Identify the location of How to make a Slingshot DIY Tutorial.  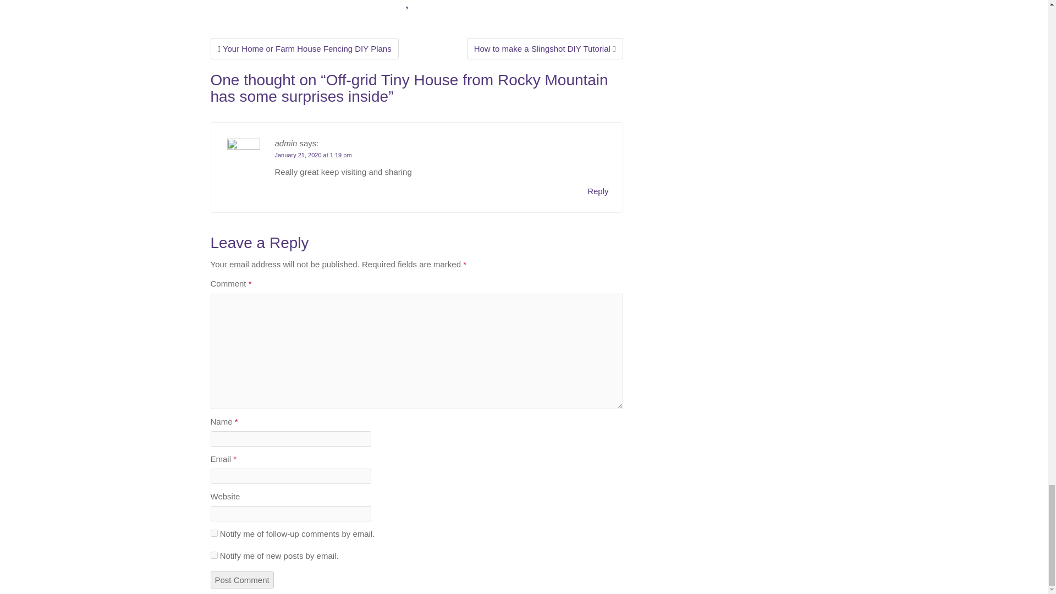
(544, 49).